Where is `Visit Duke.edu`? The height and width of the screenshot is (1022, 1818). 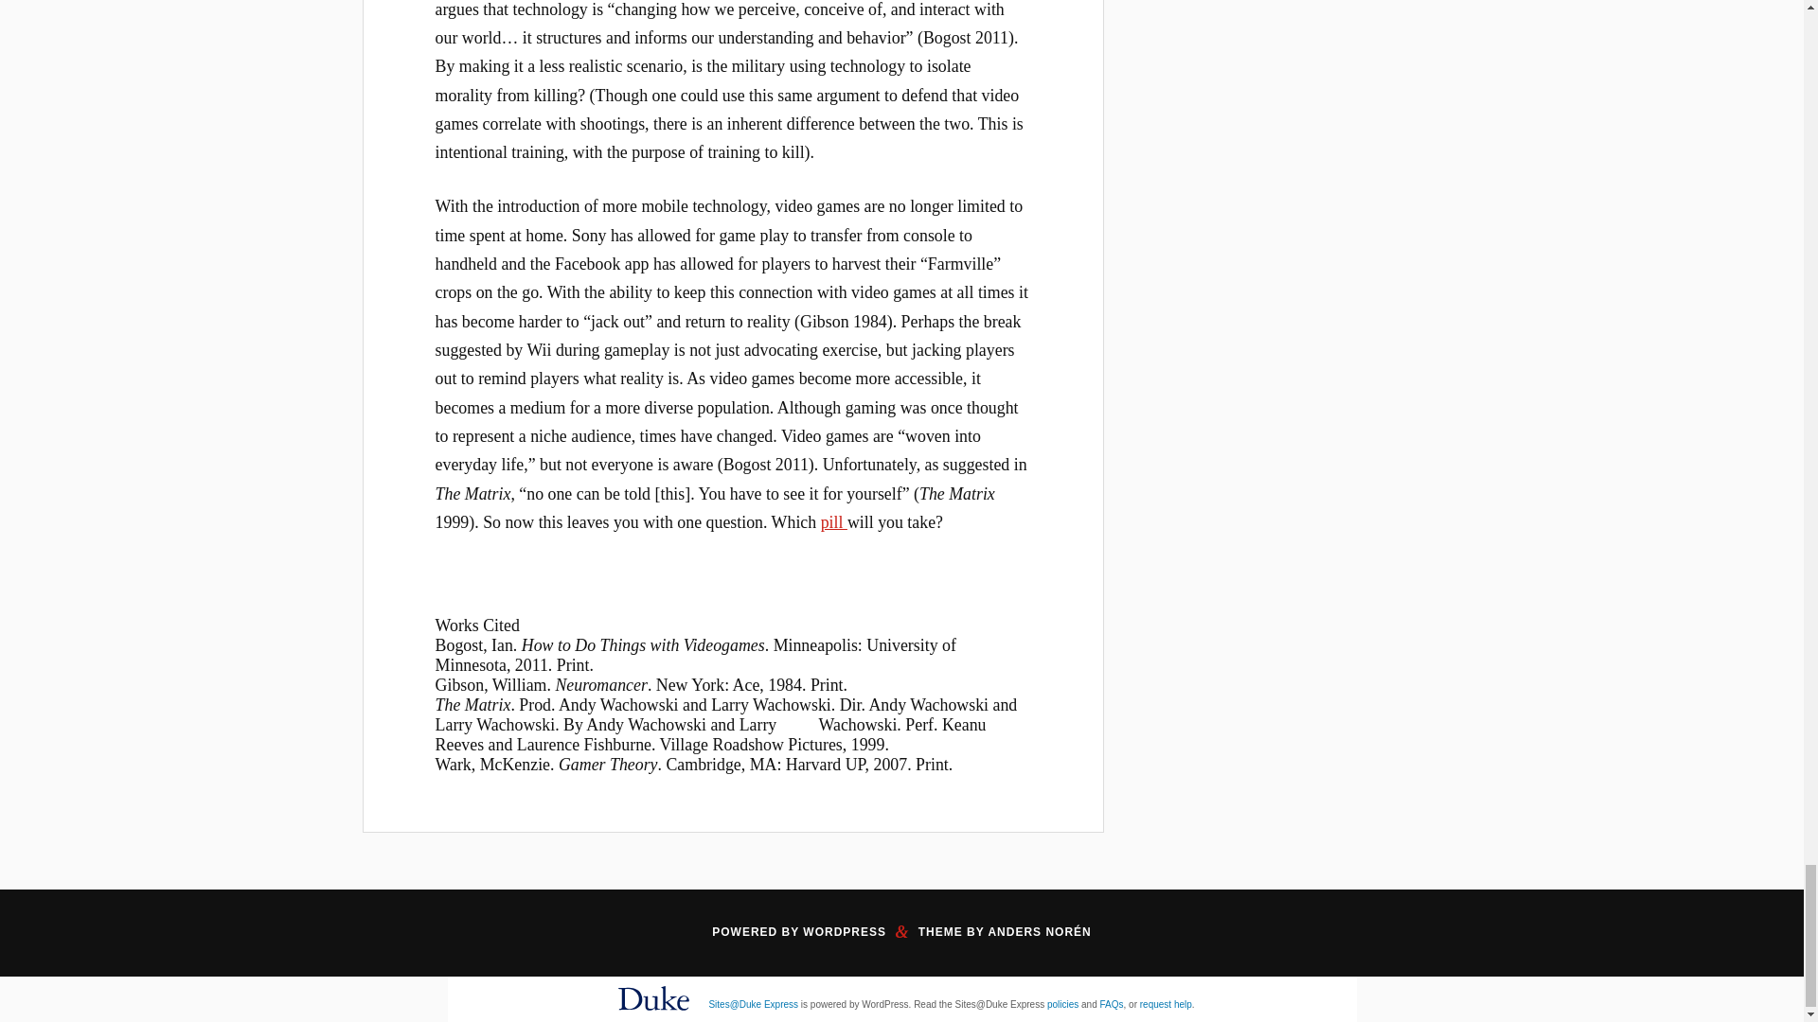 Visit Duke.edu is located at coordinates (653, 1013).